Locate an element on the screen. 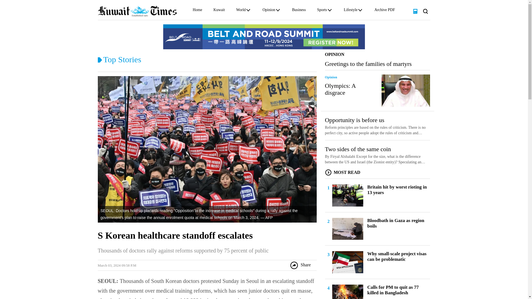 The width and height of the screenshot is (532, 299). Banner-Ad is located at coordinates (264, 37).